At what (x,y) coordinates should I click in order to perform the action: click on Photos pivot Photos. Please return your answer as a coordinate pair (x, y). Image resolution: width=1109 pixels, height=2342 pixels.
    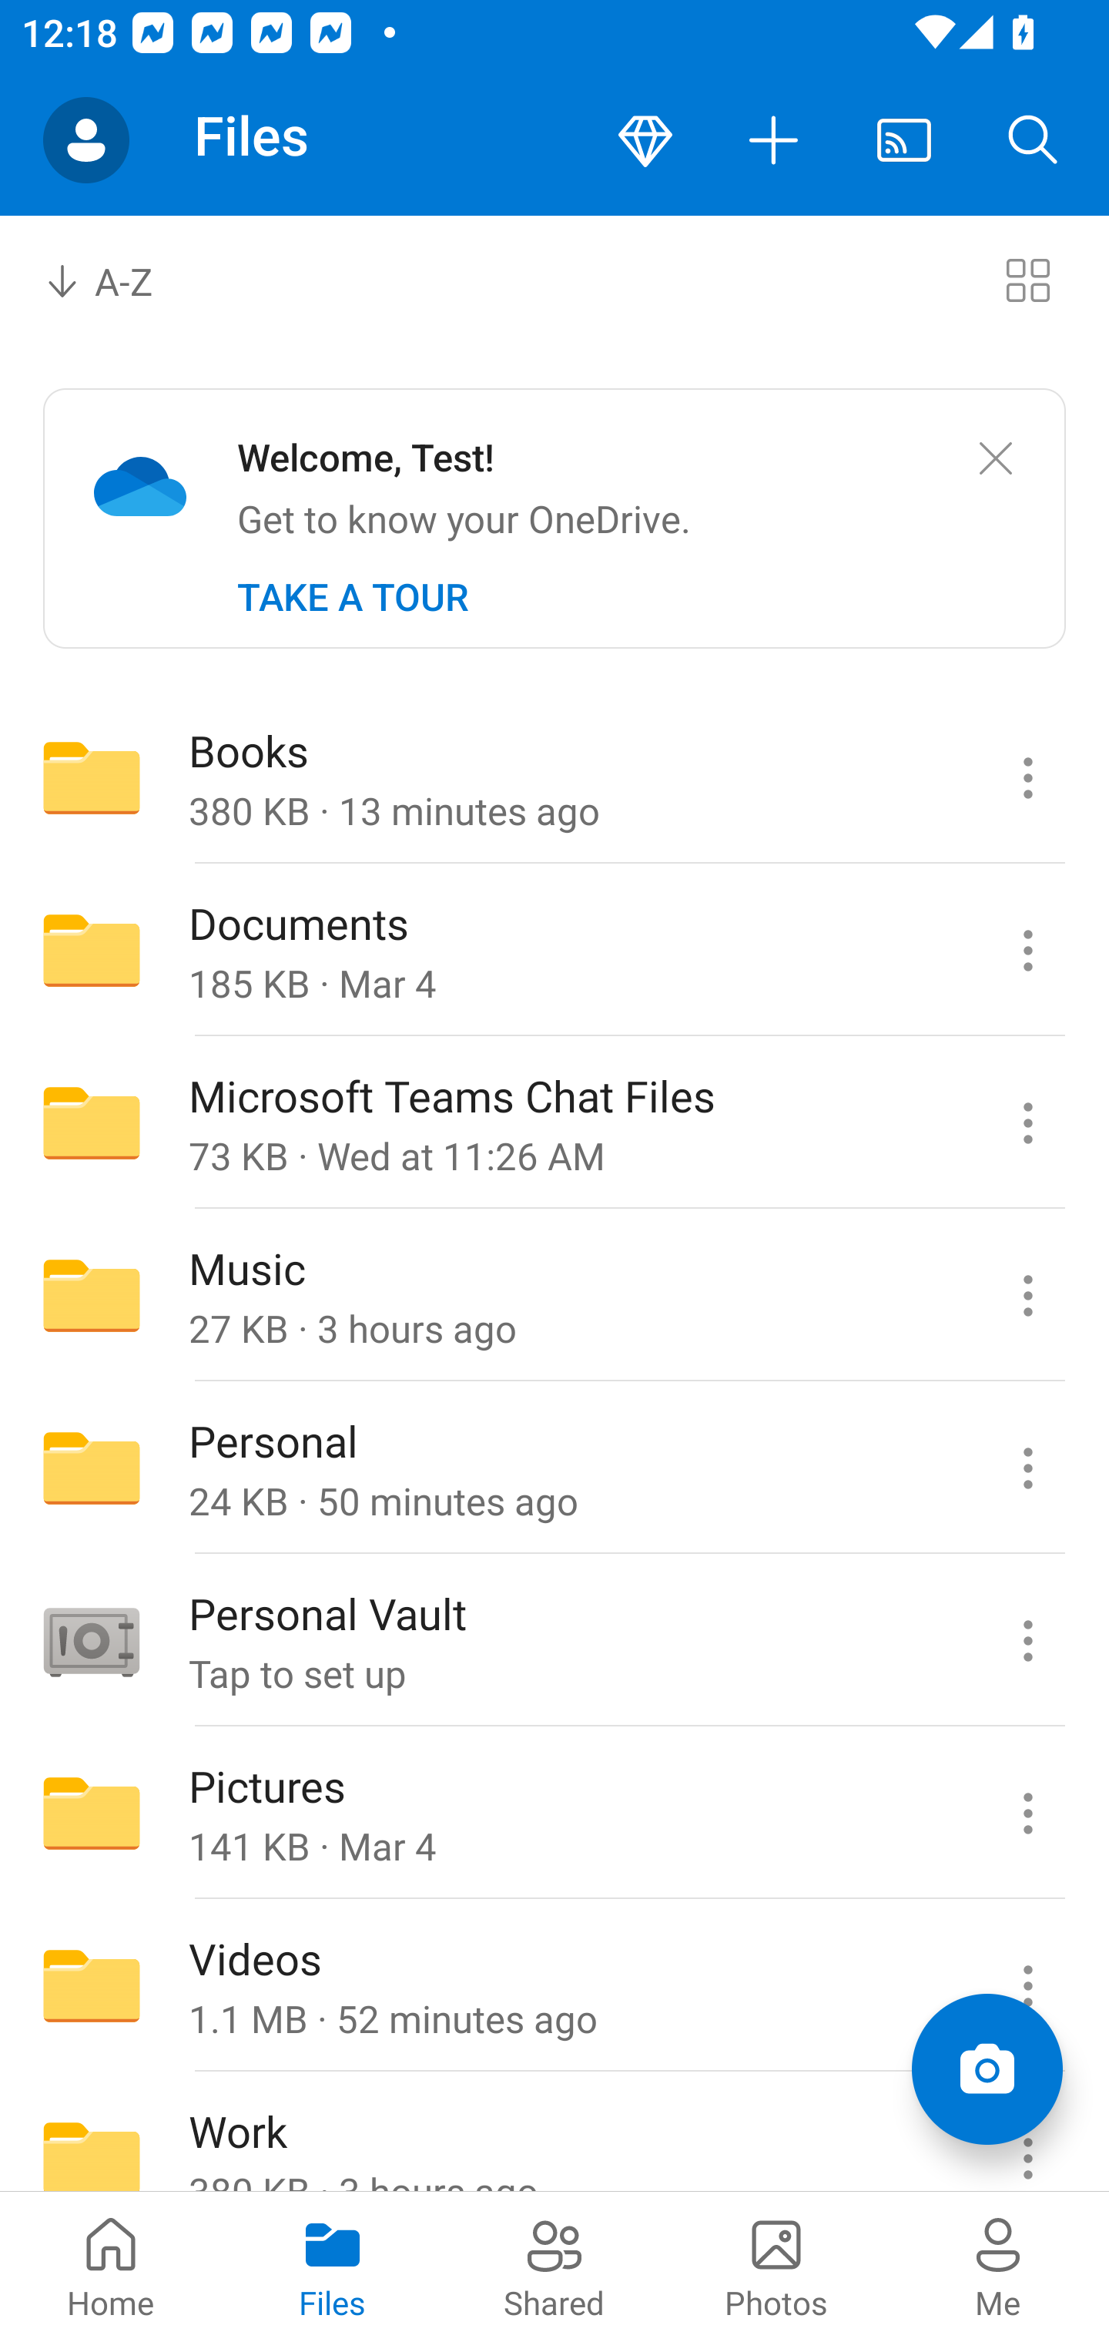
    Looking at the image, I should click on (776, 2267).